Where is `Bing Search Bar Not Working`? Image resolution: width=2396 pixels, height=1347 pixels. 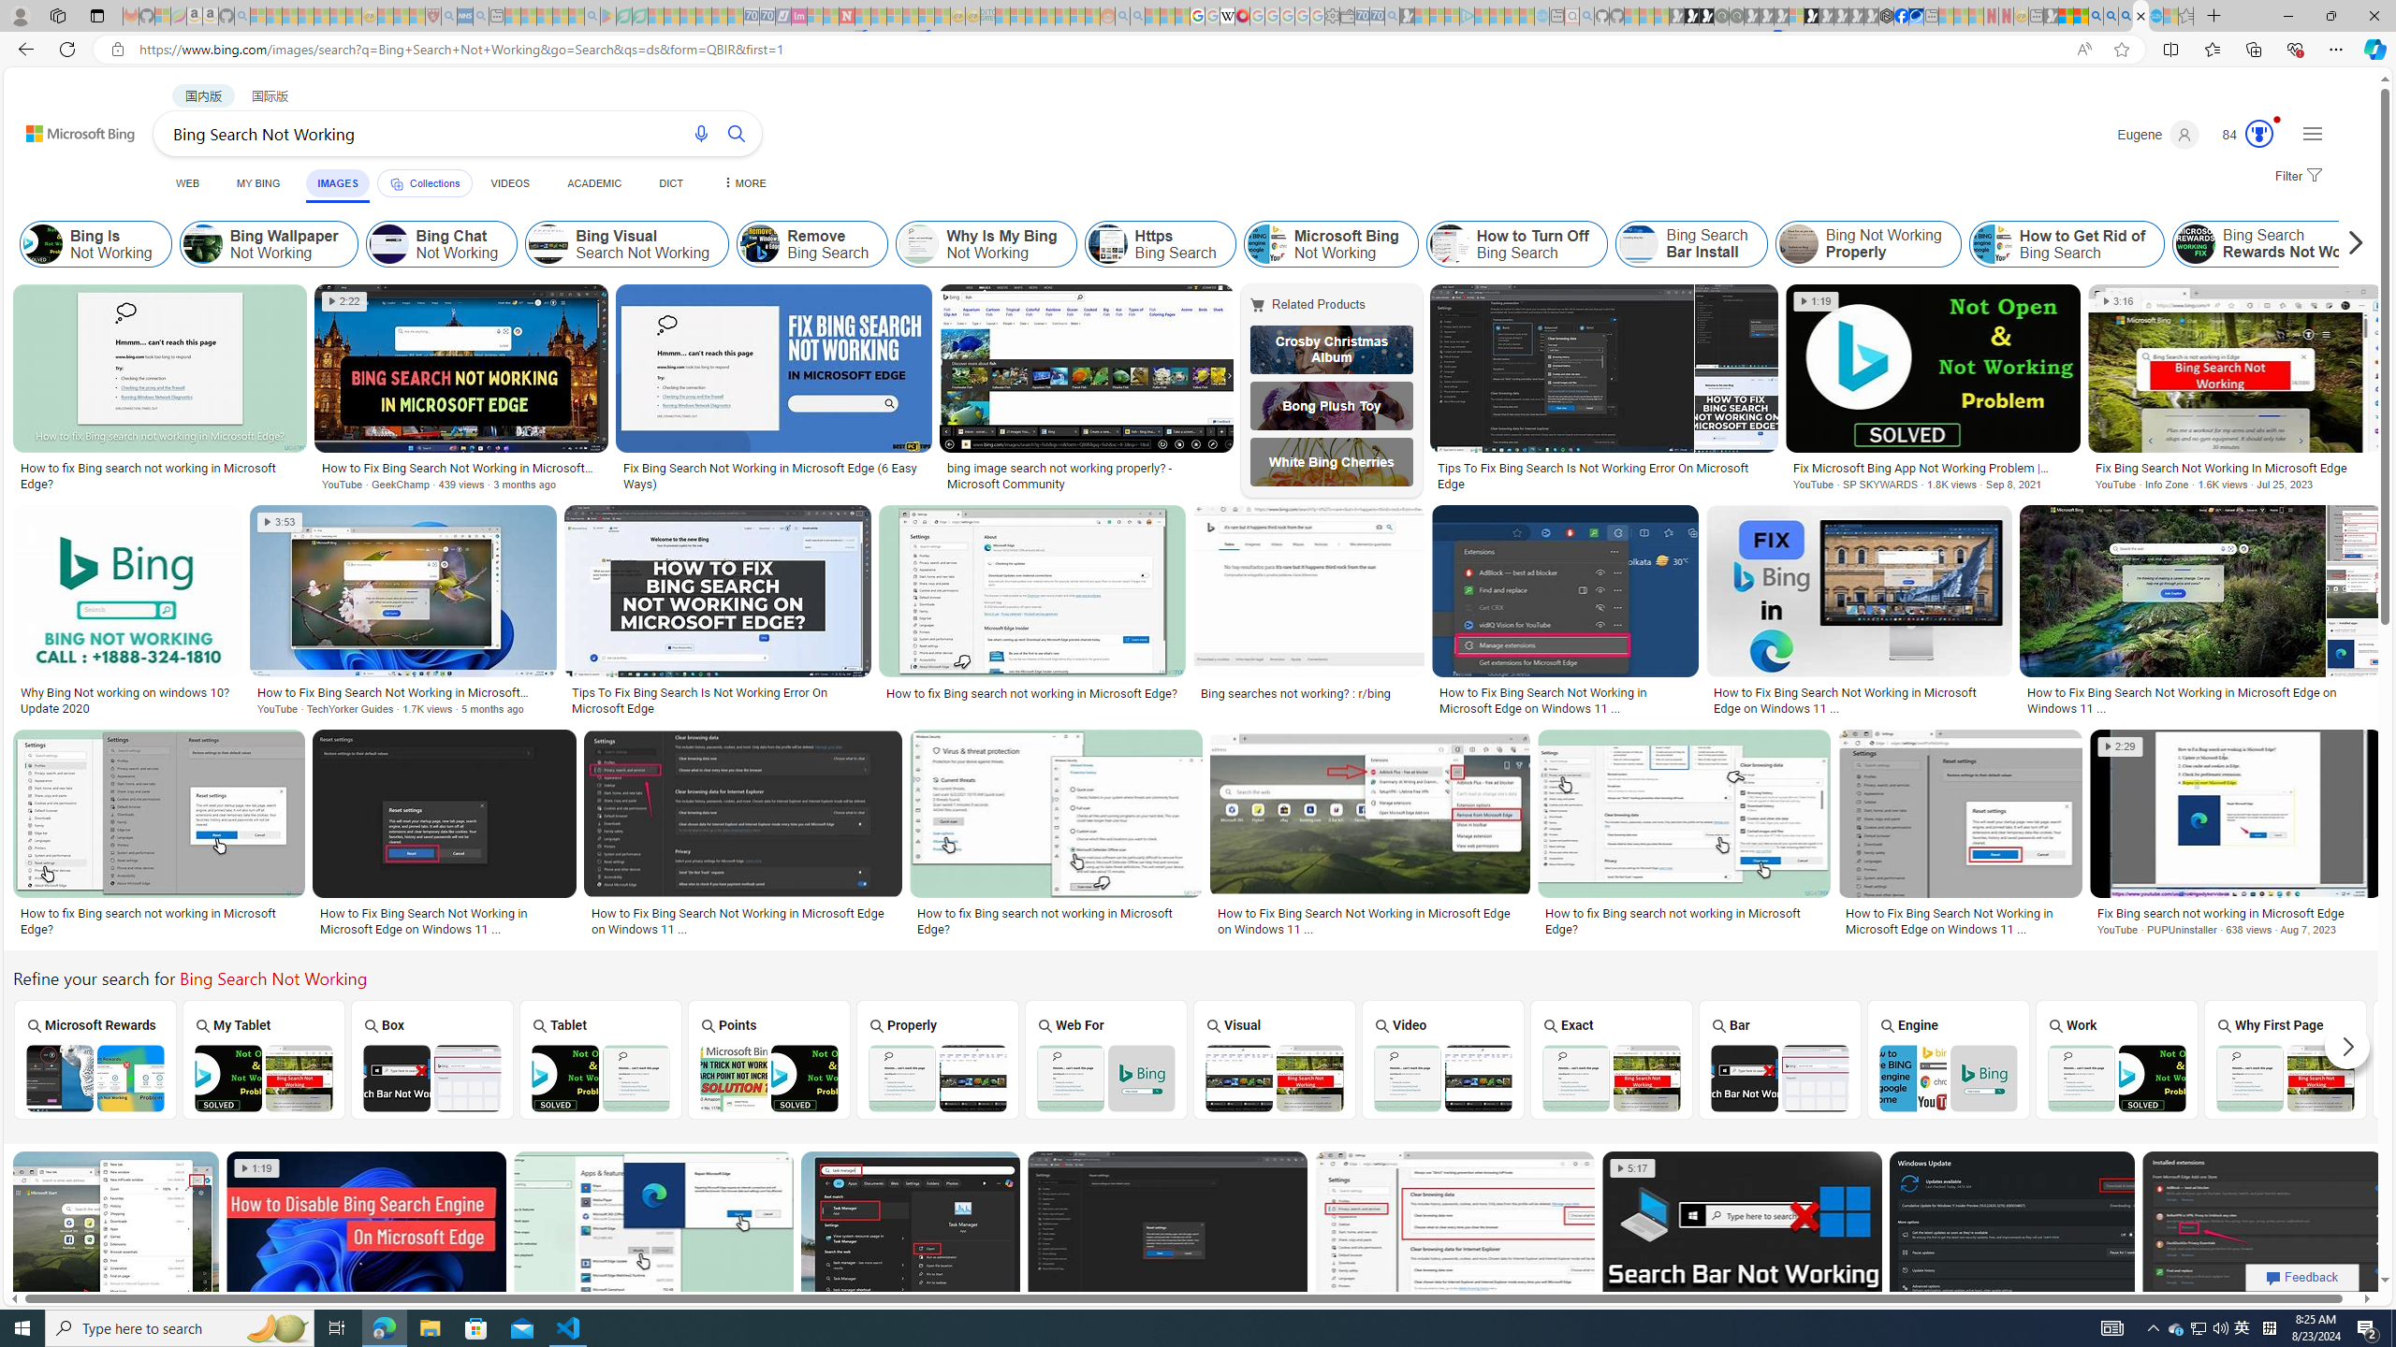
Bing Search Bar Not Working is located at coordinates (1778, 1078).